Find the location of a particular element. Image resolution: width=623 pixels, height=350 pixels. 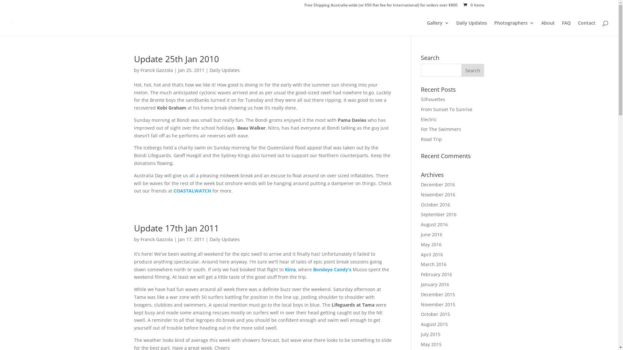

July 2015 is located at coordinates (431, 334).